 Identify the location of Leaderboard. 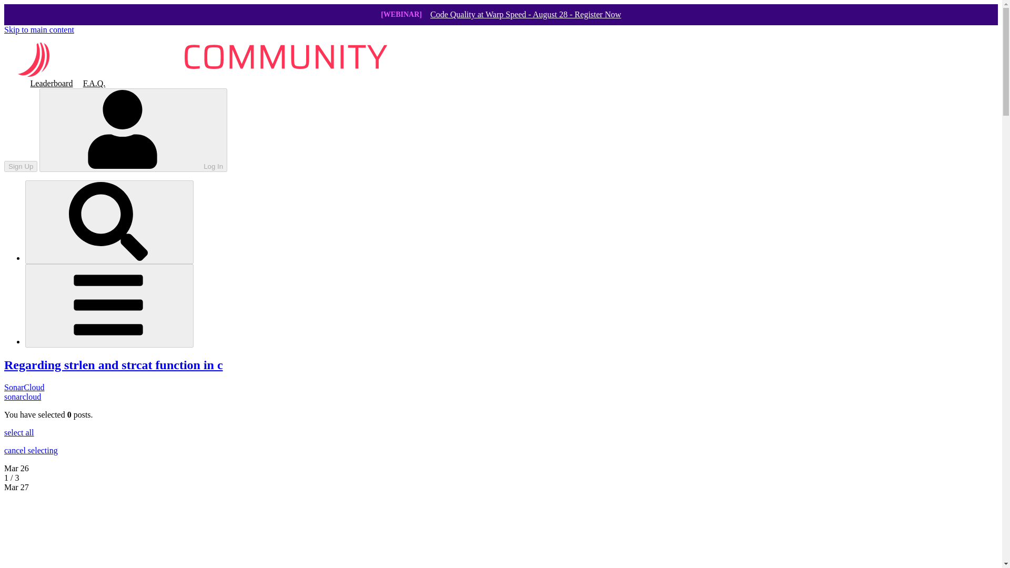
(52, 83).